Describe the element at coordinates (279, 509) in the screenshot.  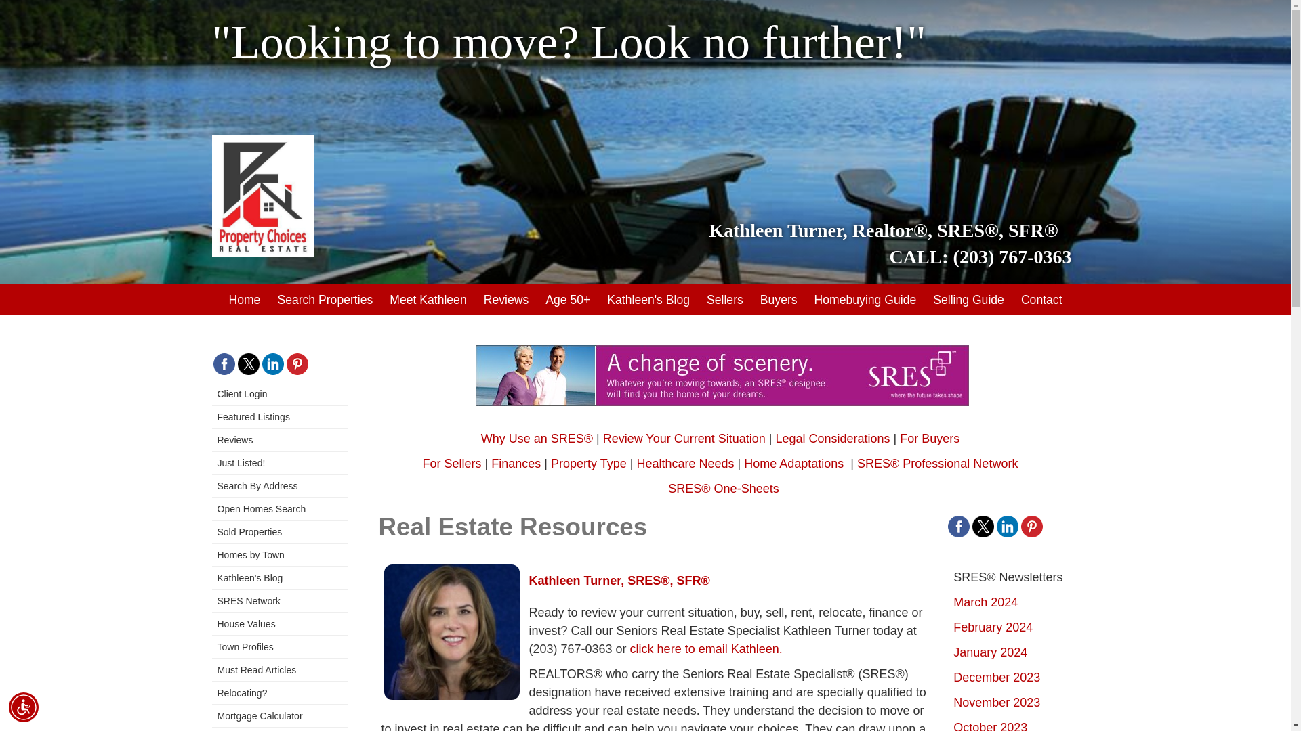
I see `Open Homes Search` at that location.